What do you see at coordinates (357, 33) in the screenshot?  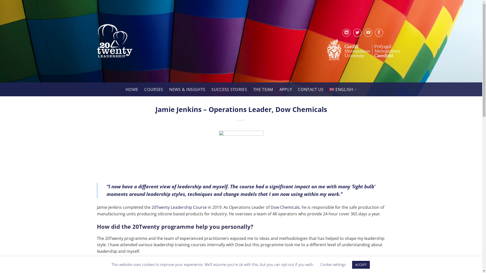 I see `Follow on Twitter` at bounding box center [357, 33].